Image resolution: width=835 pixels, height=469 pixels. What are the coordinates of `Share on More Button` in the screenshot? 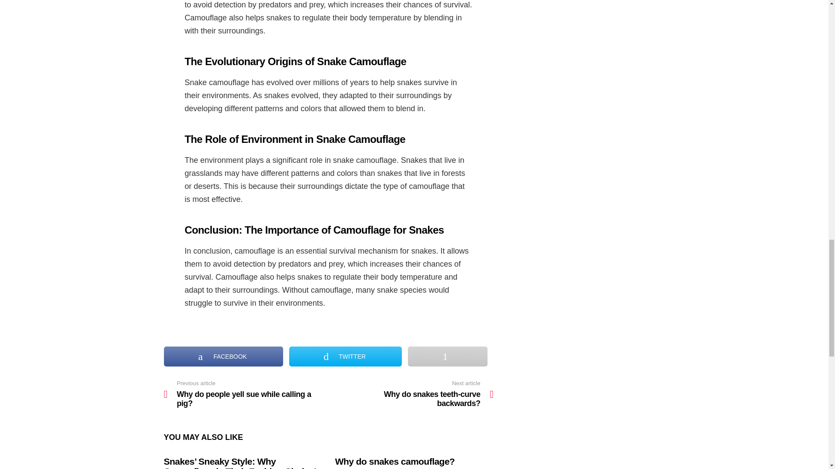 It's located at (447, 356).